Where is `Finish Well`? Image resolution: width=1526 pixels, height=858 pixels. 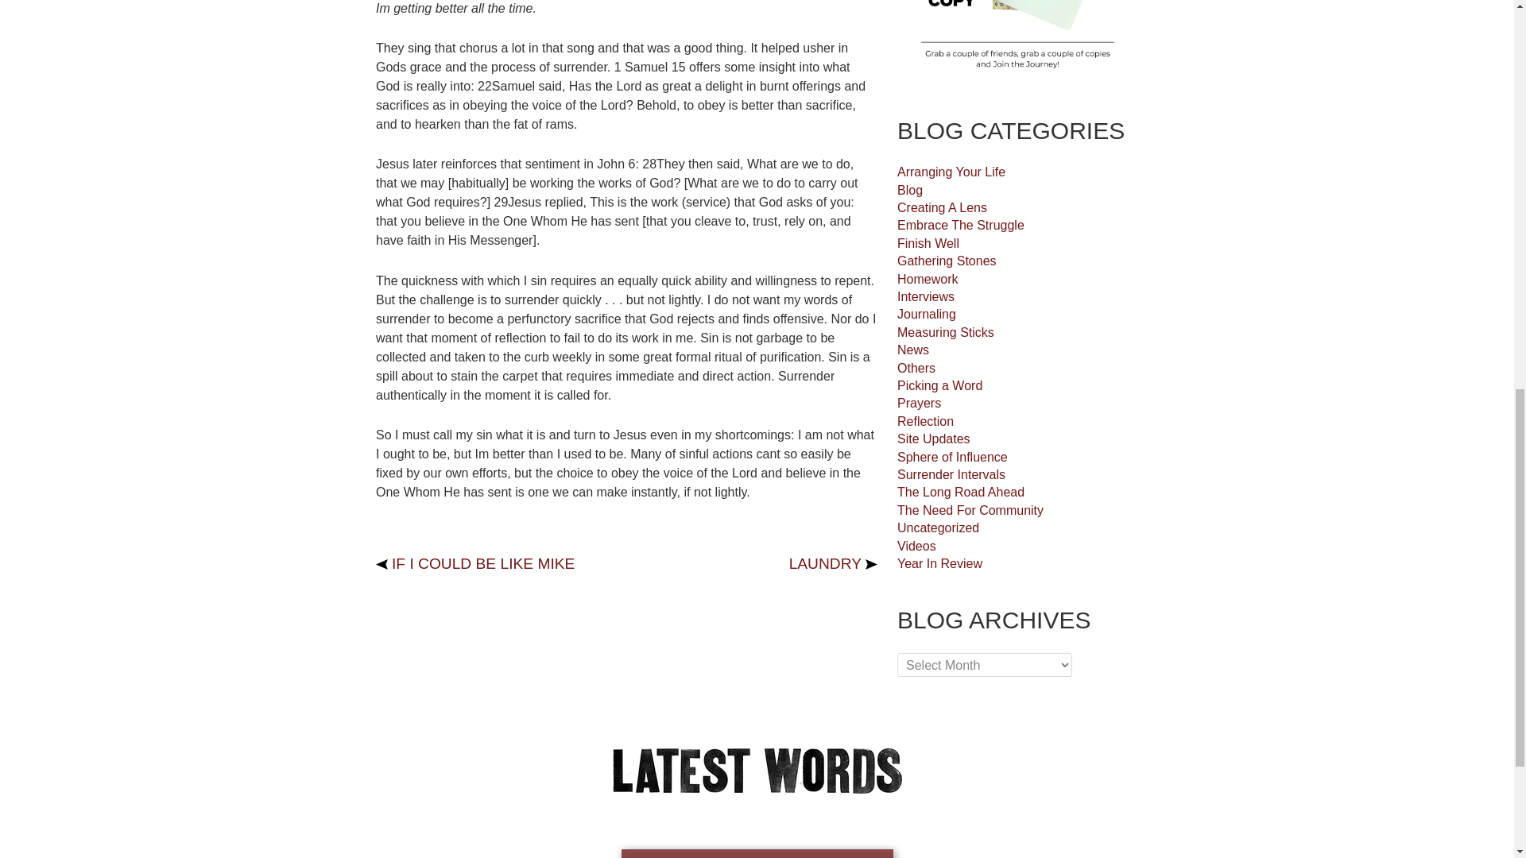 Finish Well is located at coordinates (928, 243).